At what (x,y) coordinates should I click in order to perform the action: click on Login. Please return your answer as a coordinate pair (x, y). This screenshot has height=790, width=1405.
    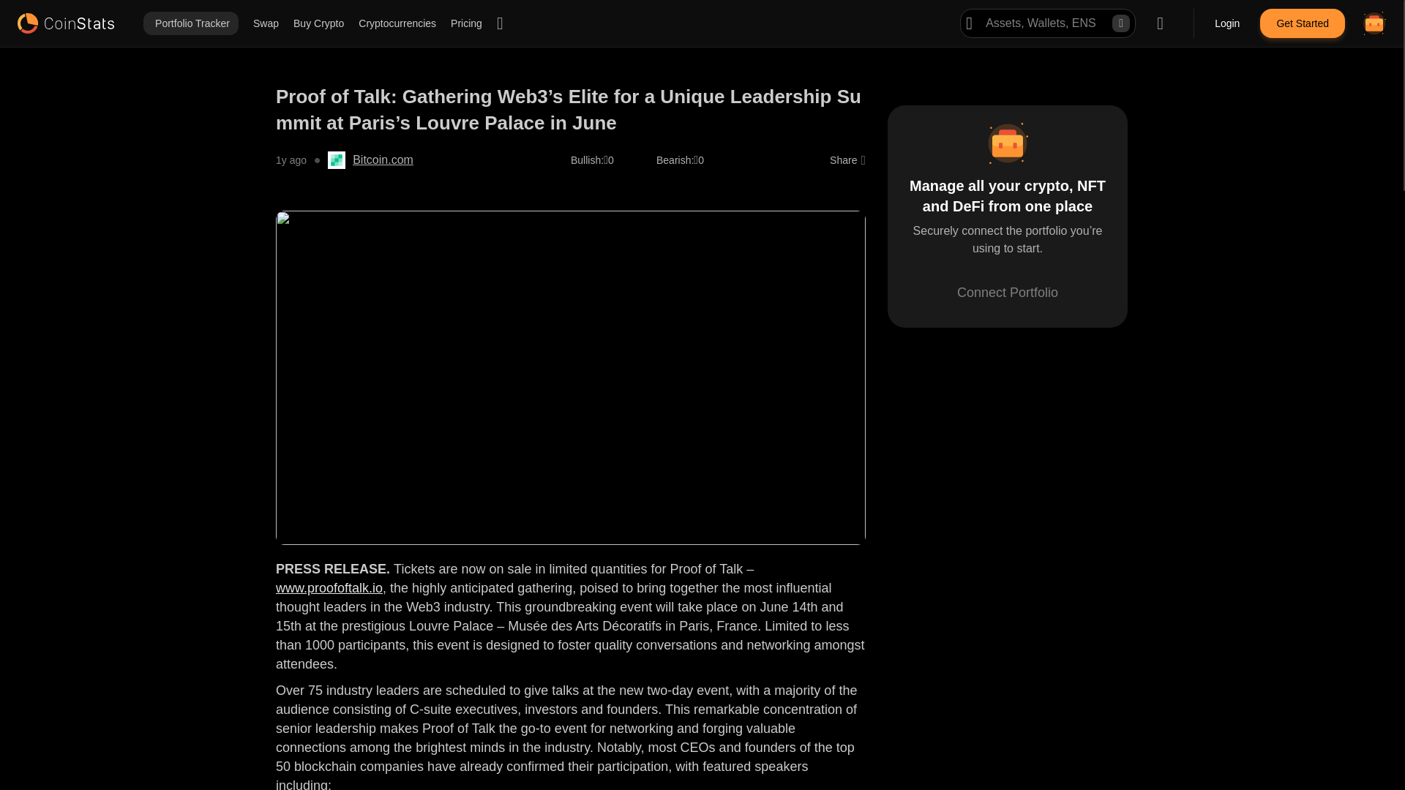
    Looking at the image, I should click on (1227, 23).